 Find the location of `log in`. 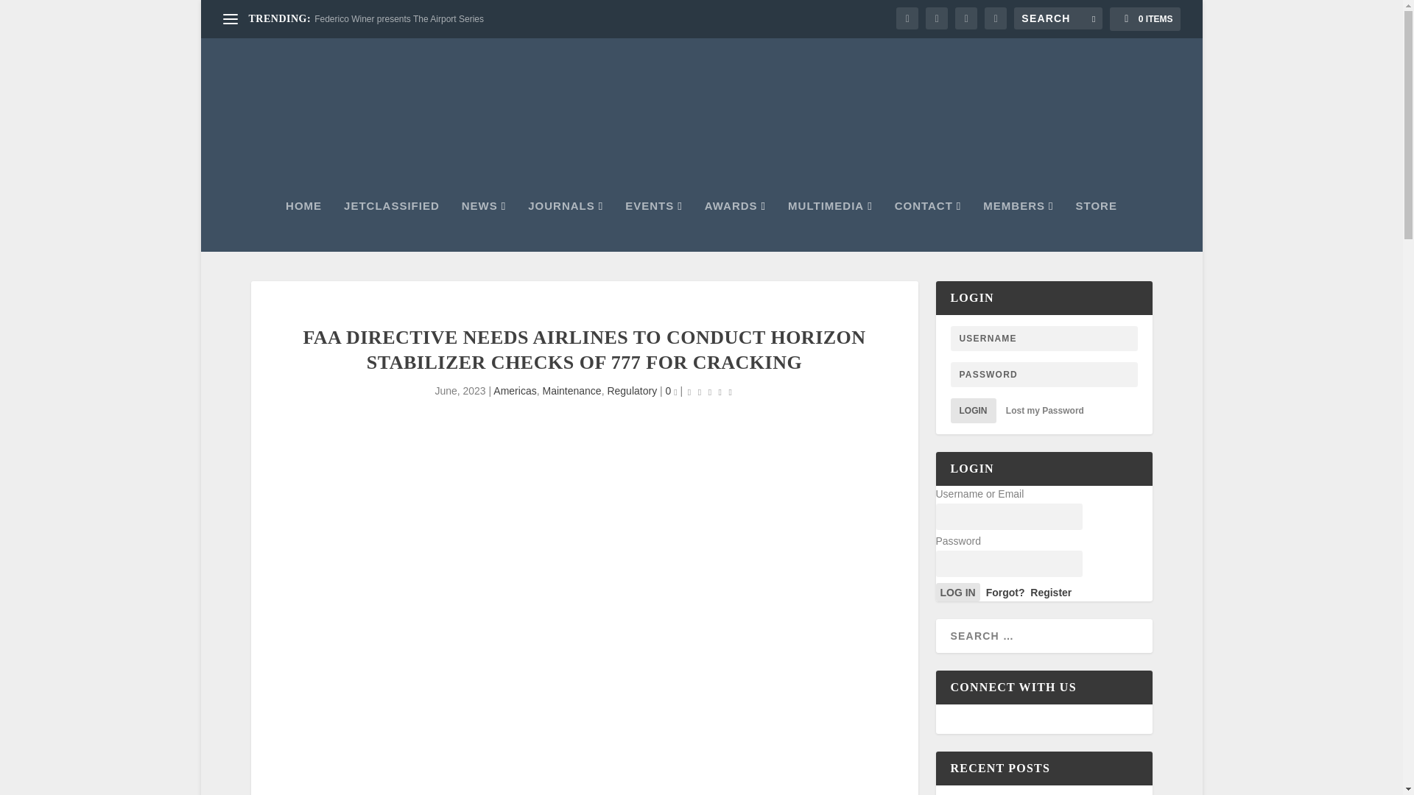

log in is located at coordinates (957, 592).